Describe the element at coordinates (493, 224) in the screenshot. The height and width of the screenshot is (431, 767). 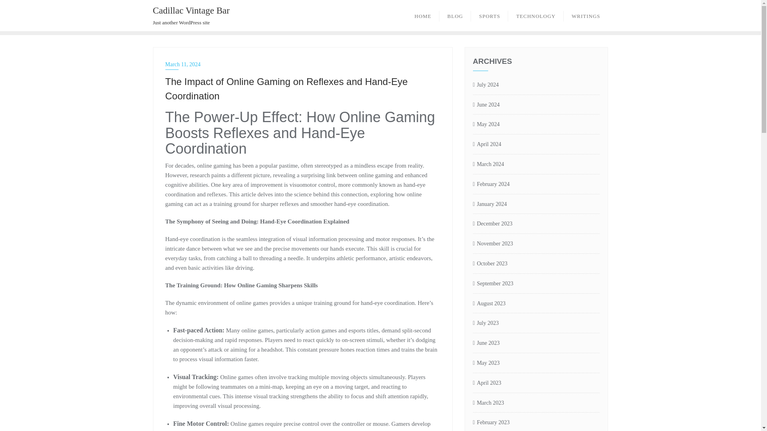
I see `December 2023` at that location.